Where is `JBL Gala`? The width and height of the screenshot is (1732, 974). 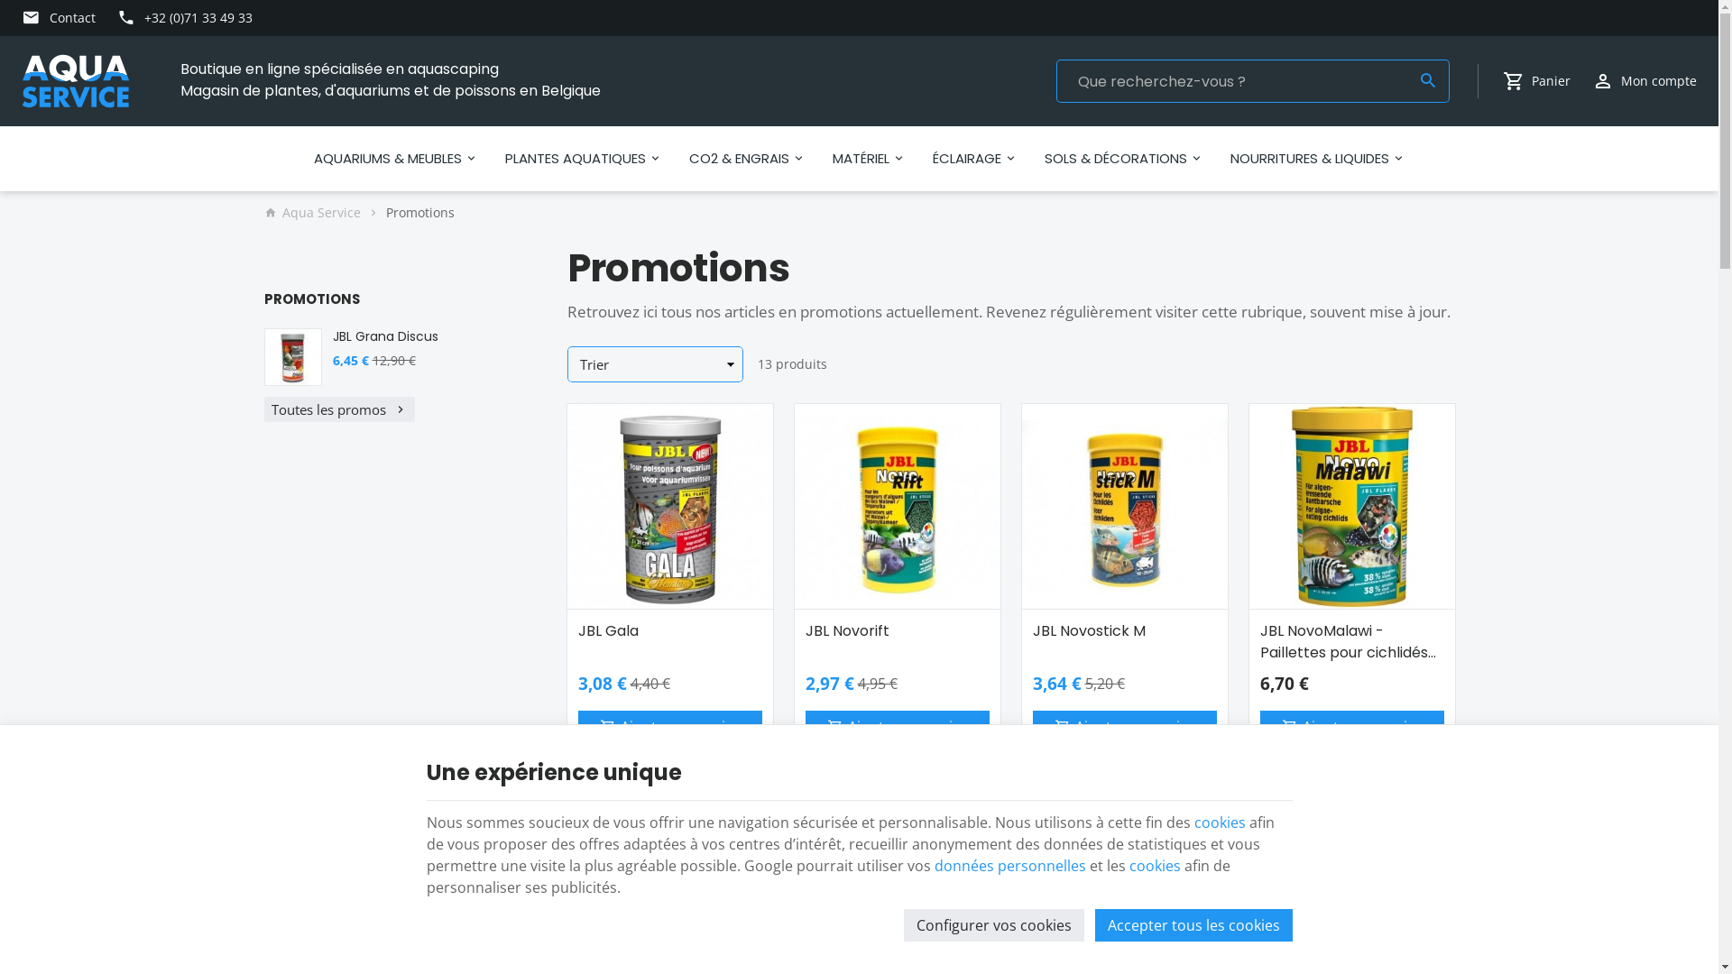 JBL Gala is located at coordinates (669, 507).